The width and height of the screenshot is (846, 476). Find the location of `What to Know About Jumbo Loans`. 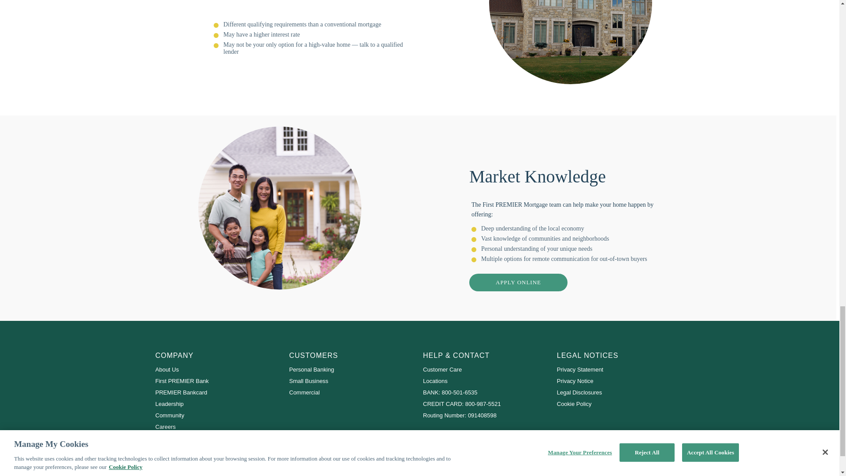

What to Know About Jumbo Loans is located at coordinates (570, 42).